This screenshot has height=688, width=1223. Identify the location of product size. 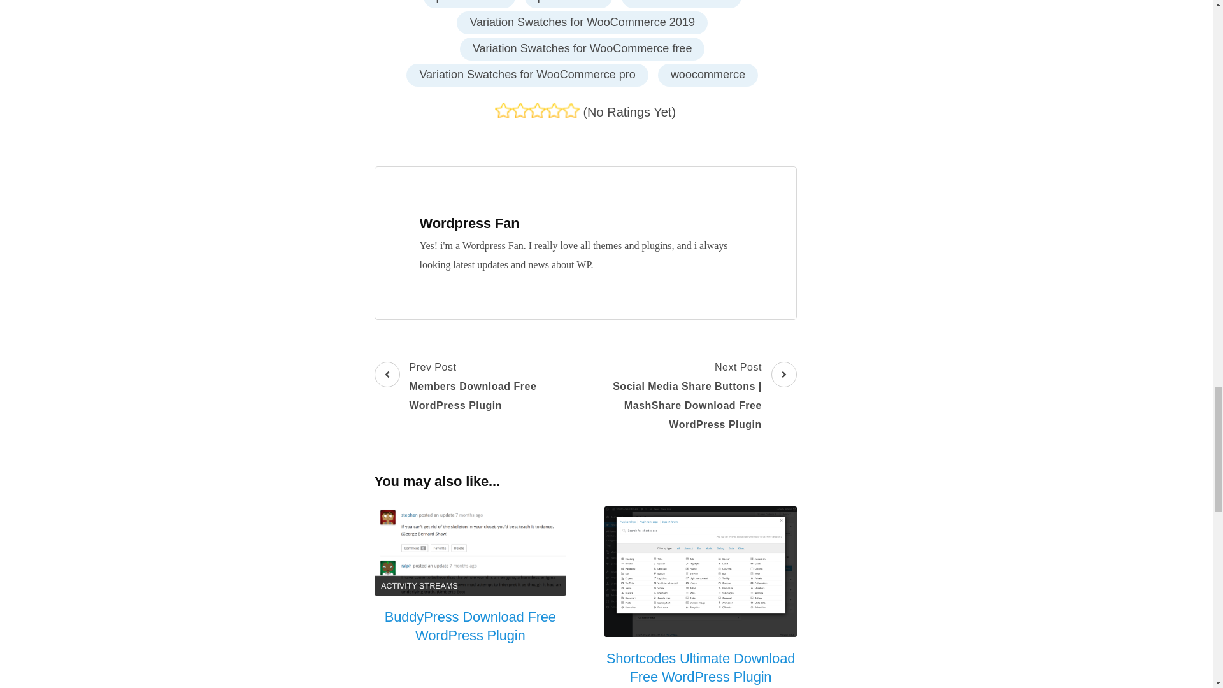
(503, 110).